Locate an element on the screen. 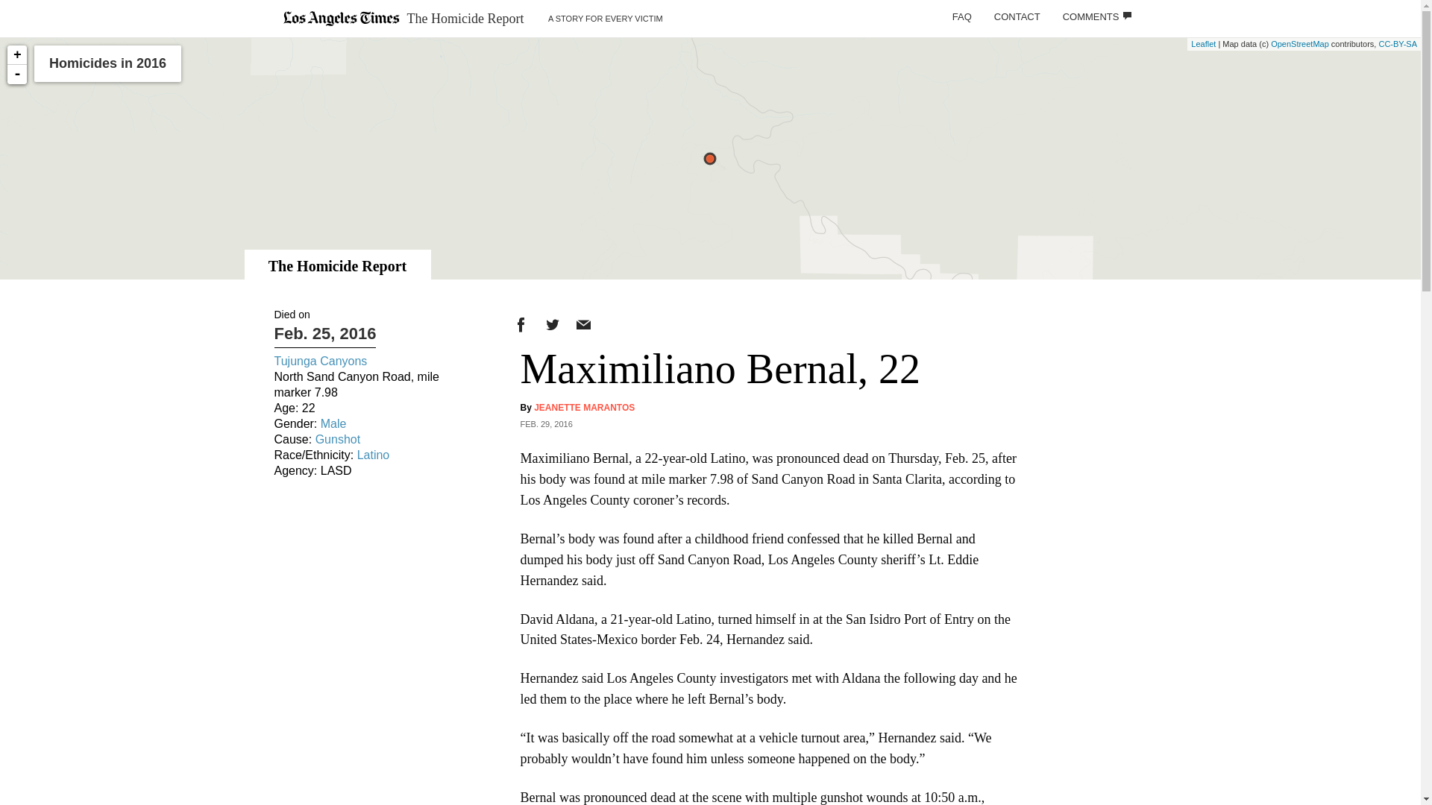  Tujunga Canyons is located at coordinates (321, 361).